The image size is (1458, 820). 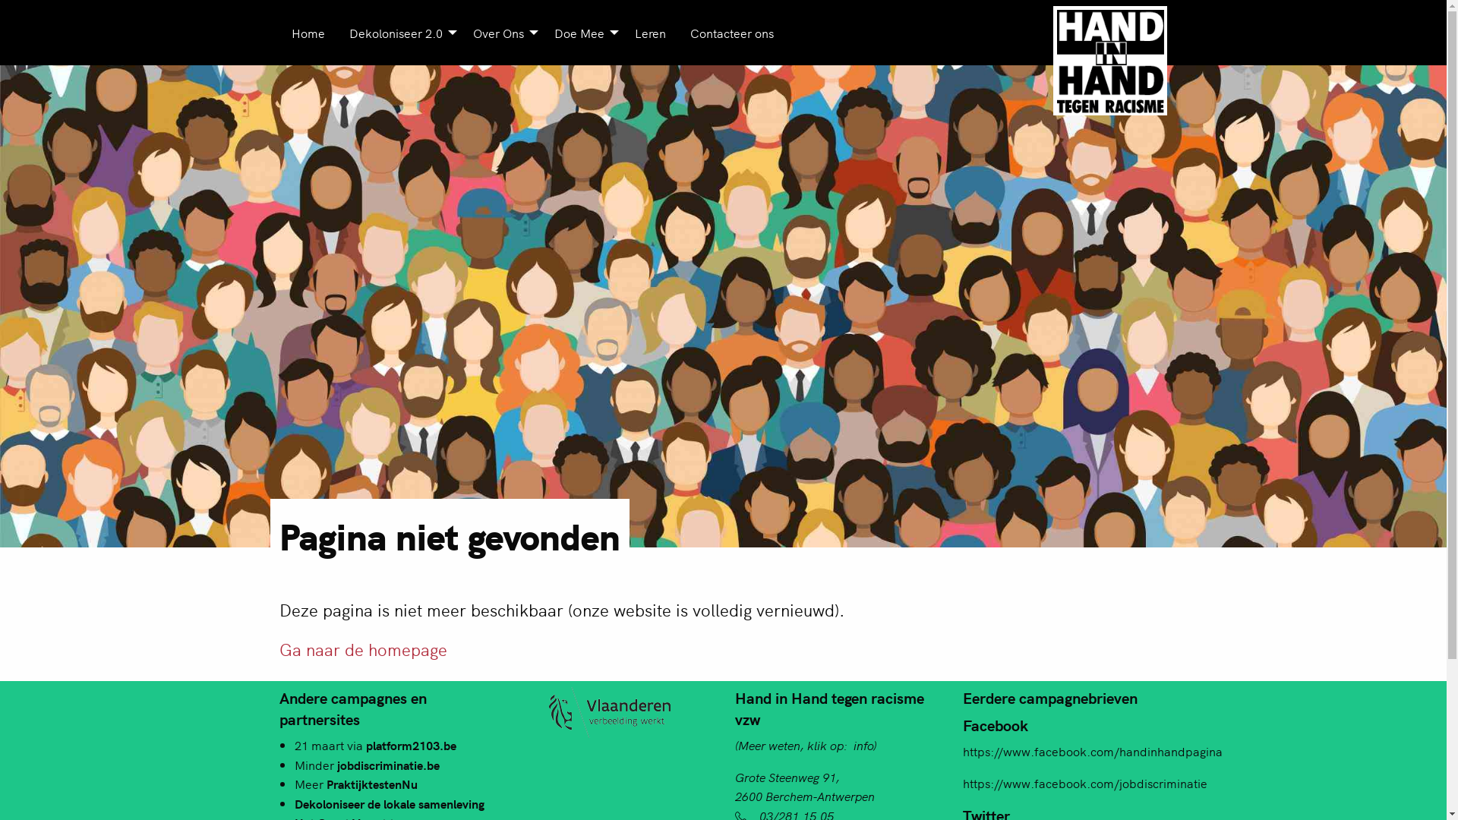 What do you see at coordinates (863, 745) in the screenshot?
I see `info` at bounding box center [863, 745].